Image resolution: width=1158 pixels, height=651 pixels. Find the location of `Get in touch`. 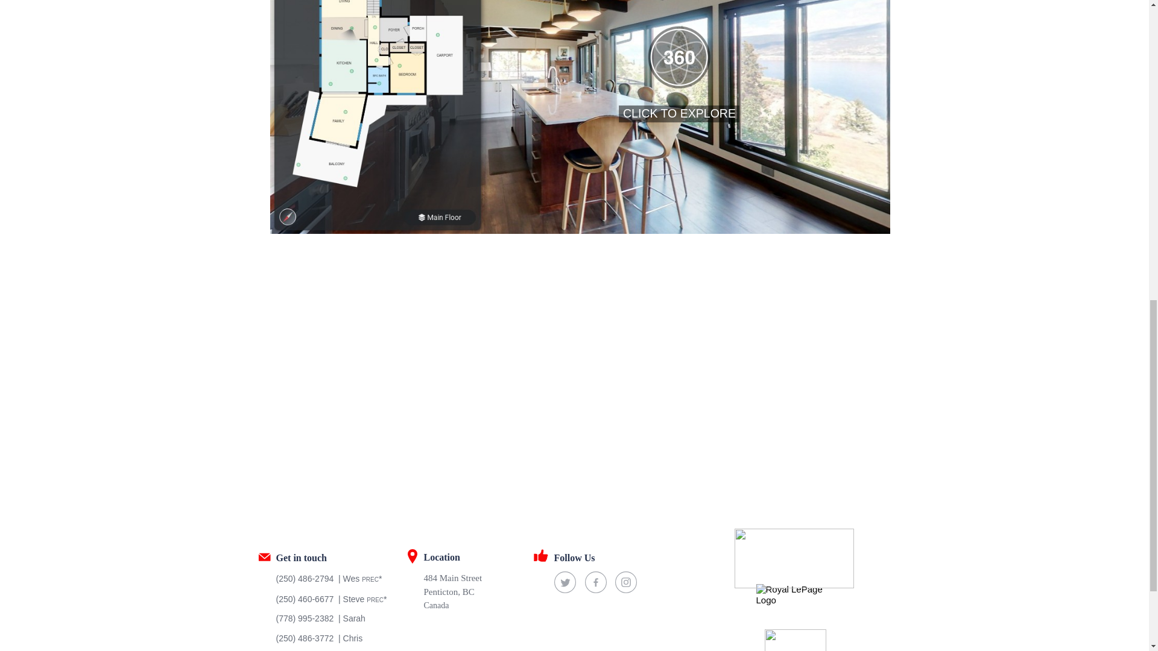

Get in touch is located at coordinates (327, 557).